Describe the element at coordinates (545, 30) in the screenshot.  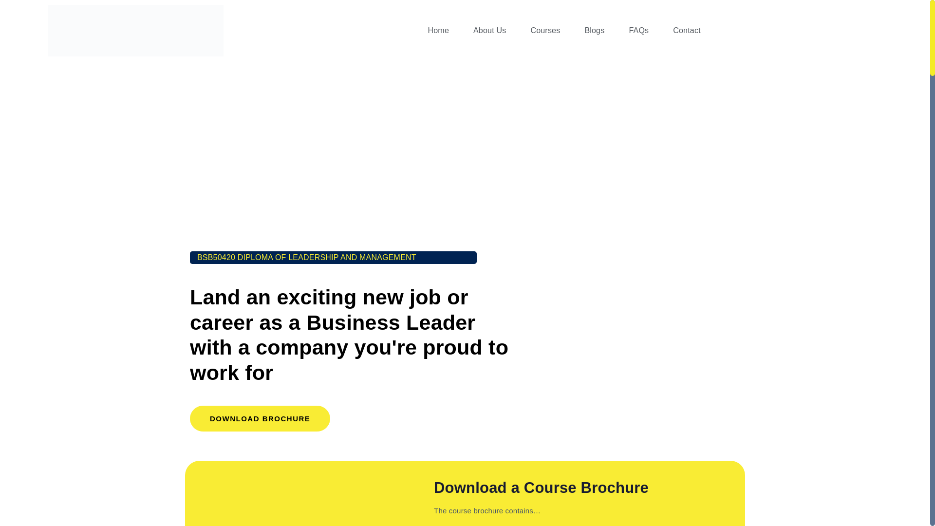
I see `Courses` at that location.